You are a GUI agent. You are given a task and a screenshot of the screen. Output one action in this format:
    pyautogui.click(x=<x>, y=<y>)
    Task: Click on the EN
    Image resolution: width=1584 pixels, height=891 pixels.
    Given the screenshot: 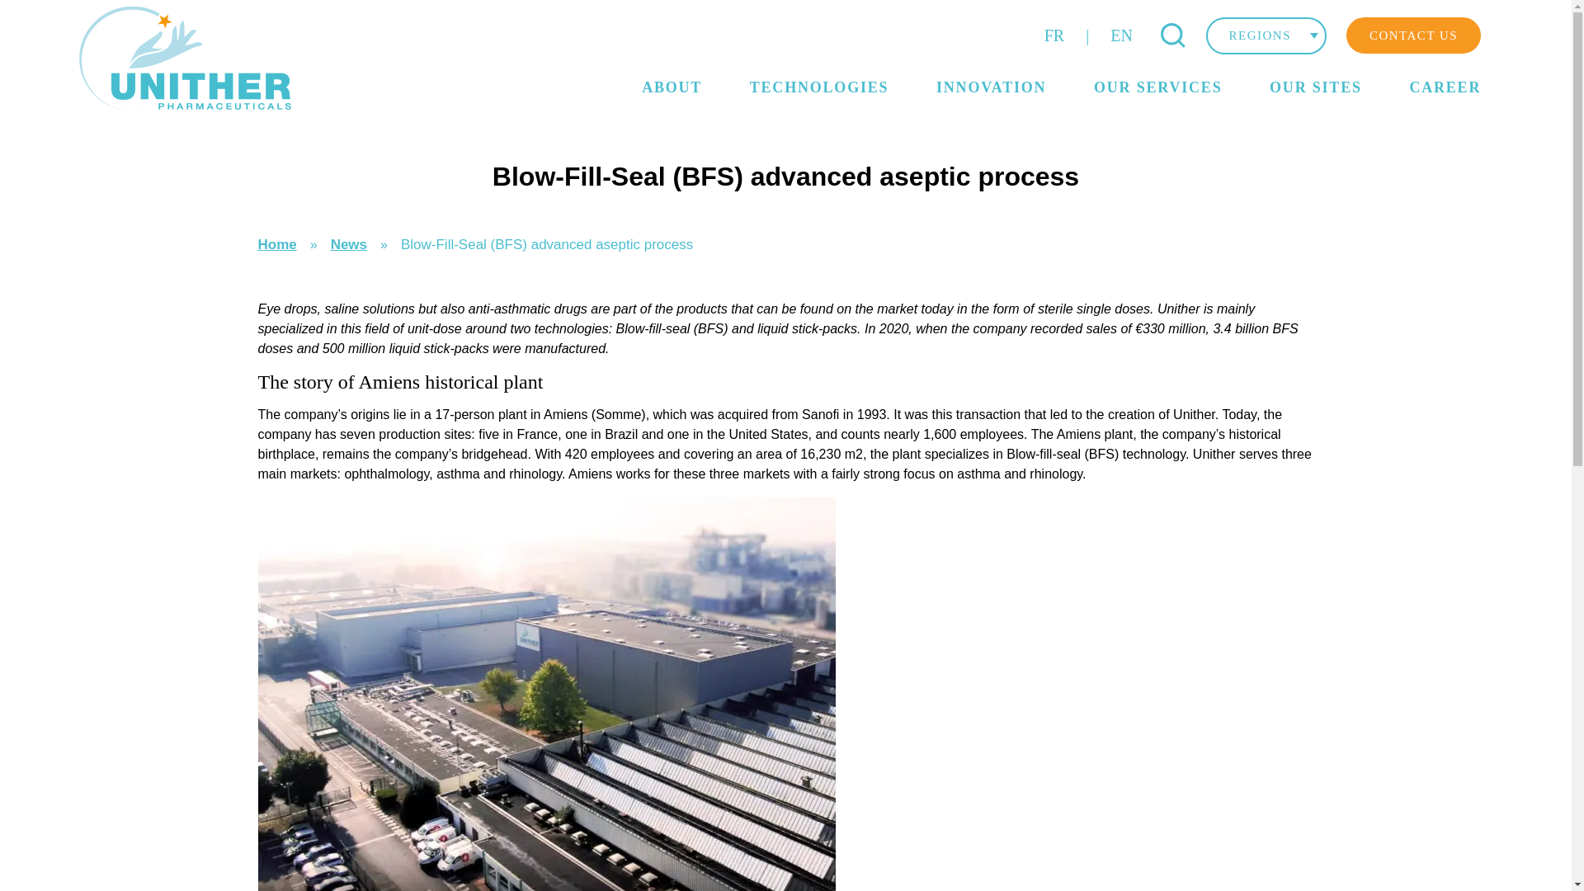 What is the action you would take?
    pyautogui.click(x=1121, y=35)
    